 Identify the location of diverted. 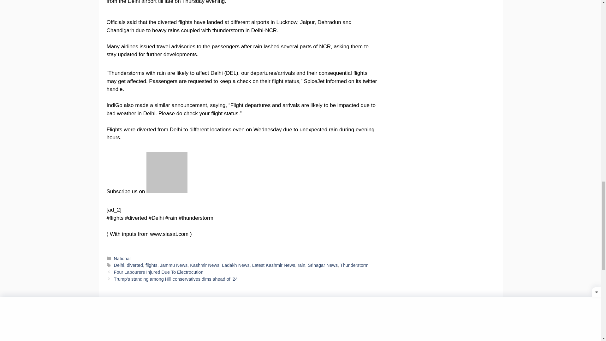
(135, 265).